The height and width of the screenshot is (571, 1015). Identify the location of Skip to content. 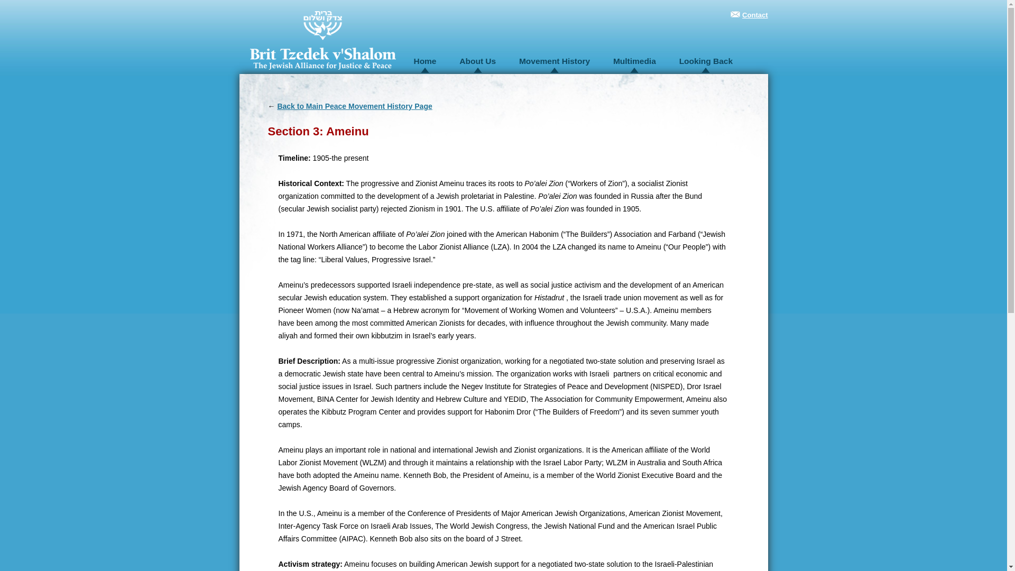
(625, 51).